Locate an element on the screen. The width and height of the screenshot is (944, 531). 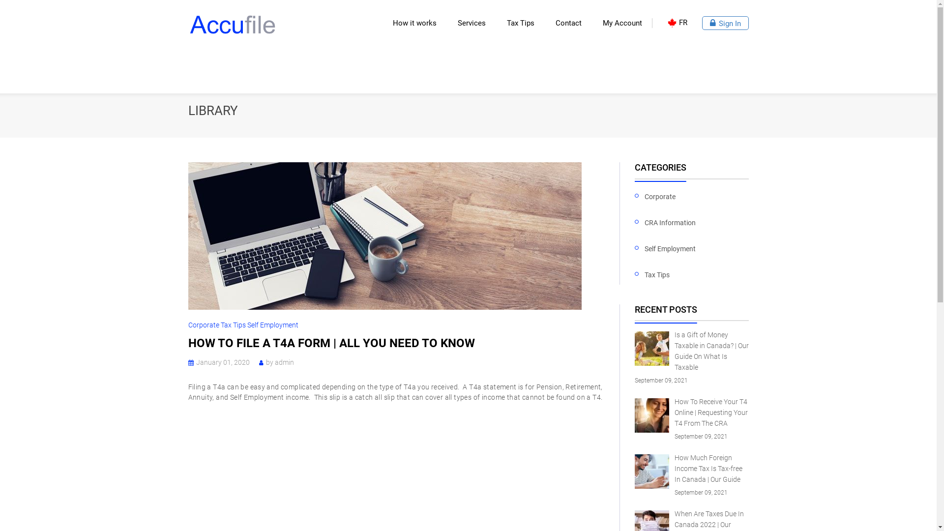
Sign In is located at coordinates (726, 23).